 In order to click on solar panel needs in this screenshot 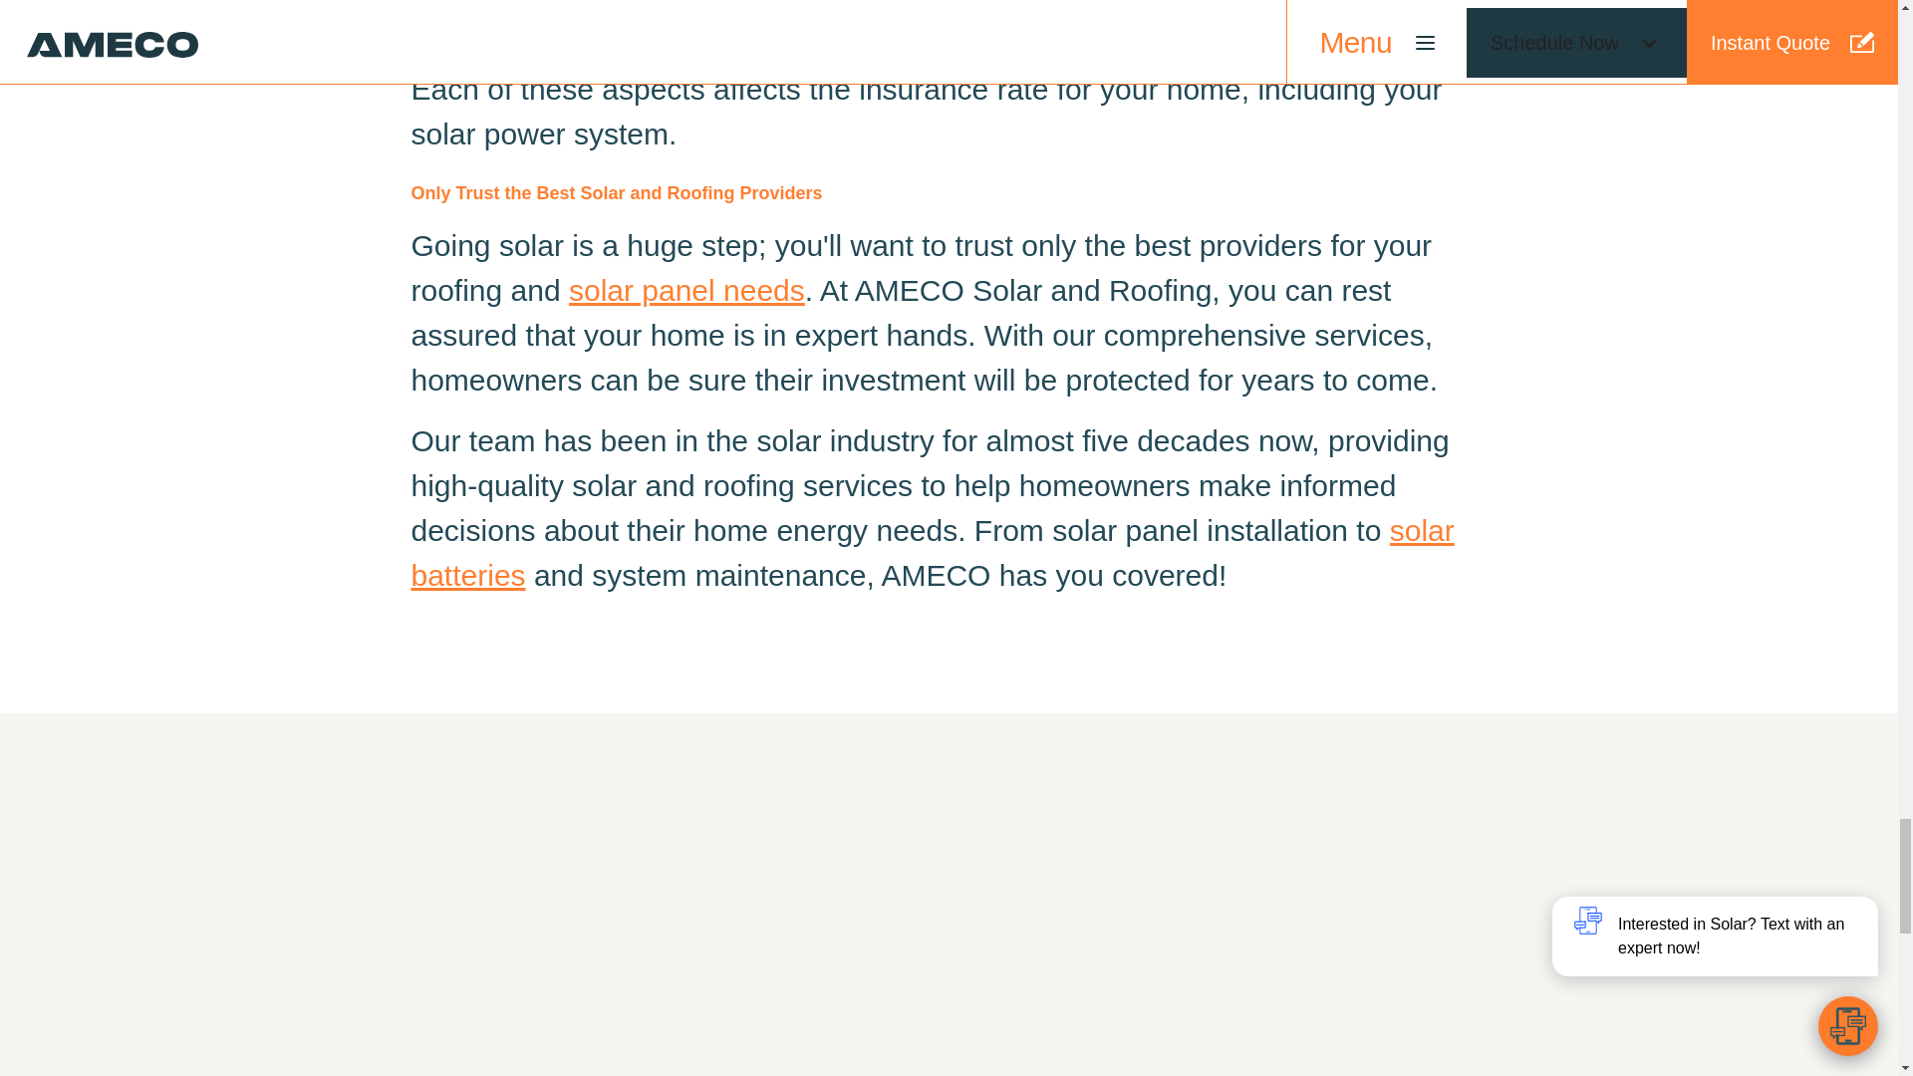, I will do `click(686, 290)`.